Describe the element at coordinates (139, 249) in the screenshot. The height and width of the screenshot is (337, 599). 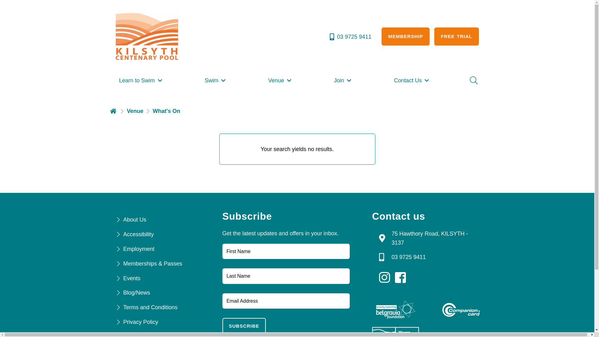
I see `Employment` at that location.